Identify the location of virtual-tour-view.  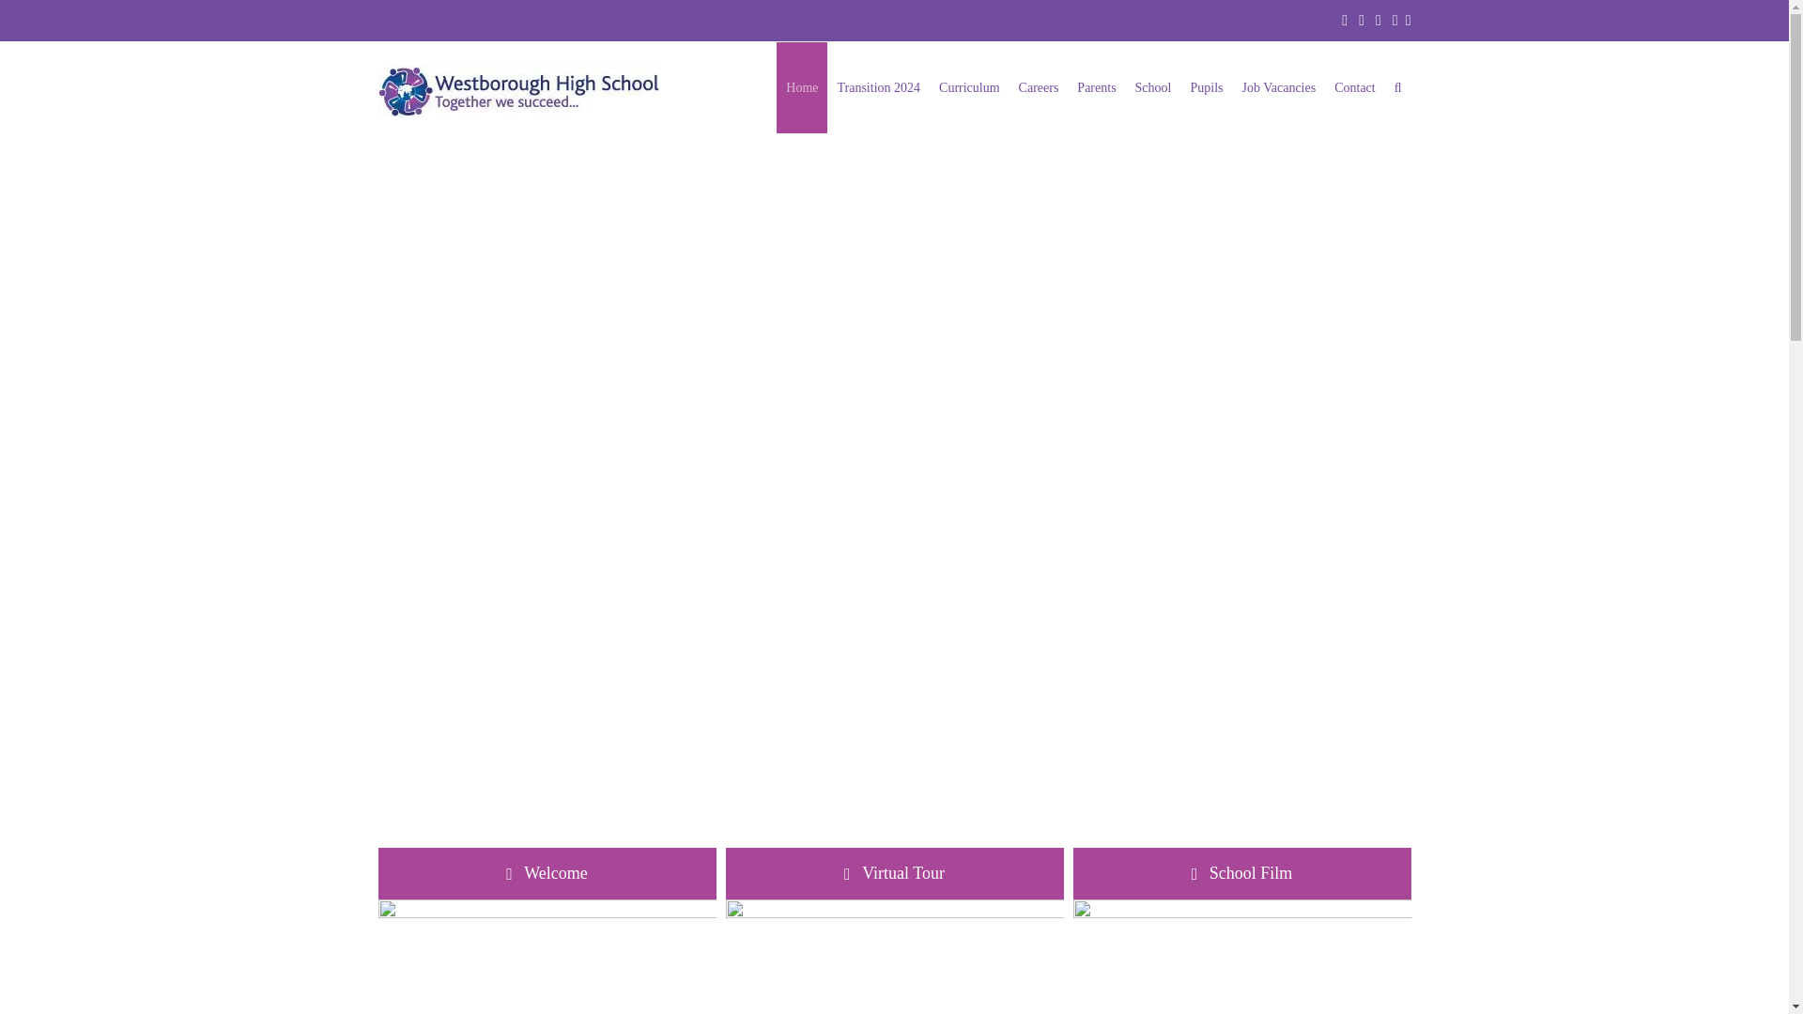
(894, 956).